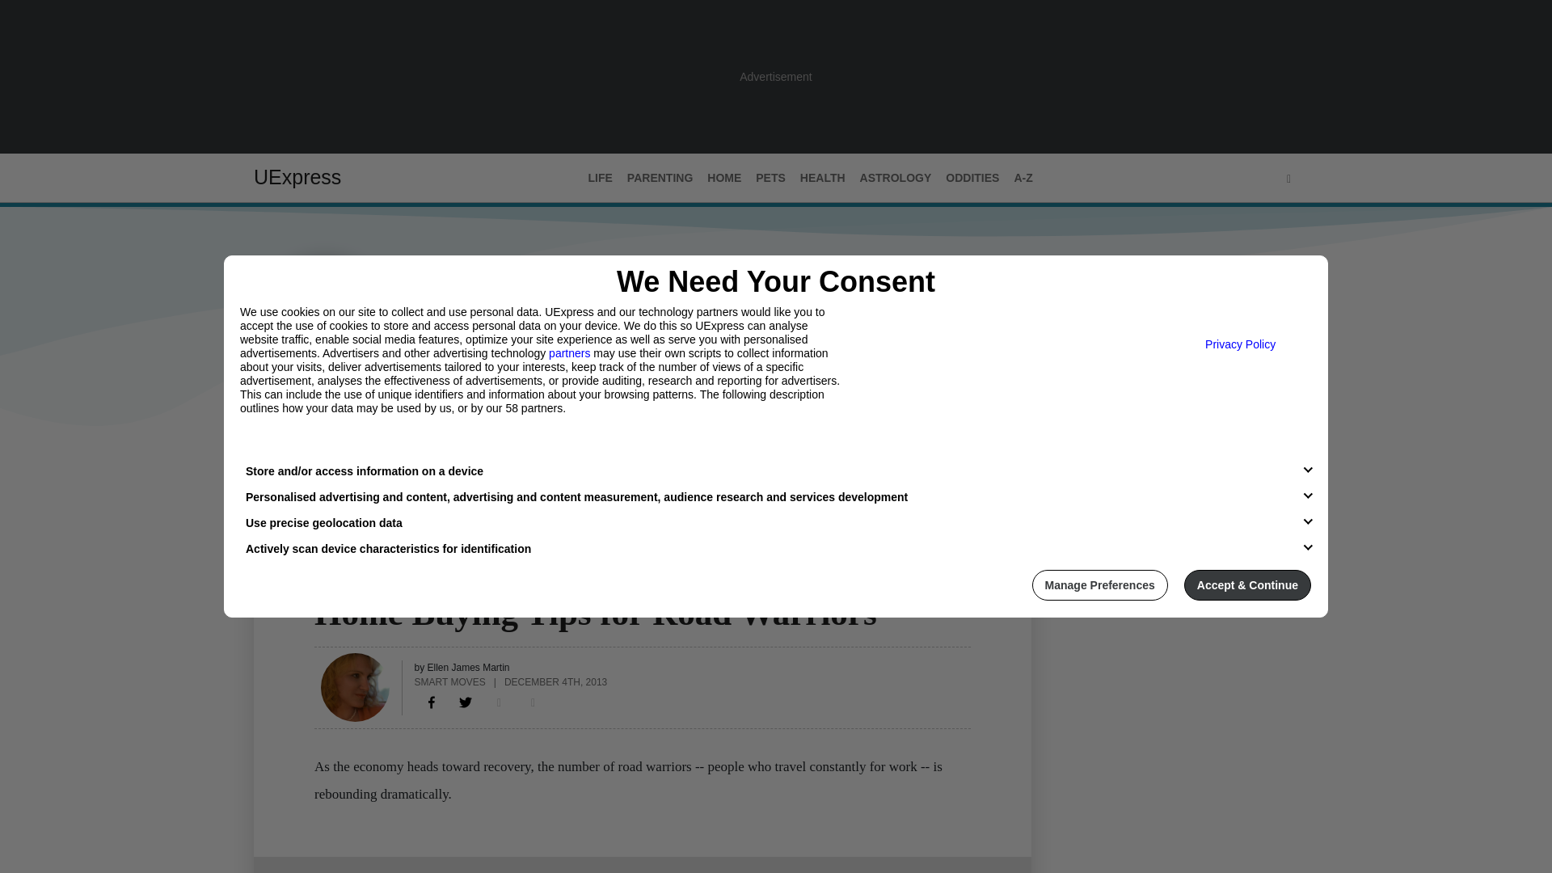 The height and width of the screenshot is (873, 1552). Describe the element at coordinates (449, 681) in the screenshot. I see `SMART MOVES` at that location.